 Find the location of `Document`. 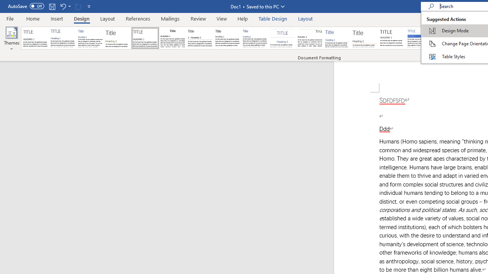

Document is located at coordinates (35, 38).